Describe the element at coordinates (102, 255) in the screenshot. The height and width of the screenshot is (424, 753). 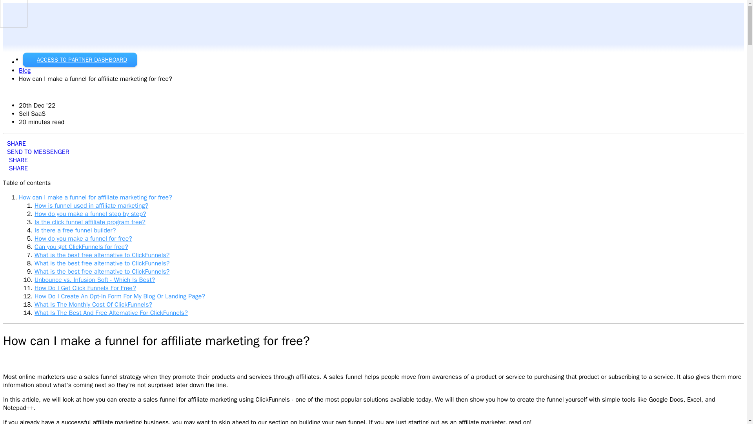
I see `What is the best free alternative to ClickFunnels?` at that location.